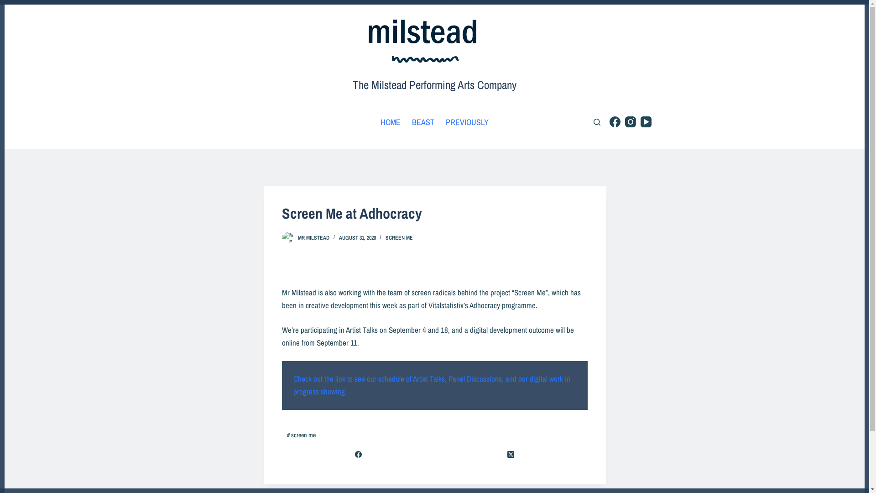 The image size is (876, 493). What do you see at coordinates (399, 237) in the screenshot?
I see `SCREEN ME` at bounding box center [399, 237].